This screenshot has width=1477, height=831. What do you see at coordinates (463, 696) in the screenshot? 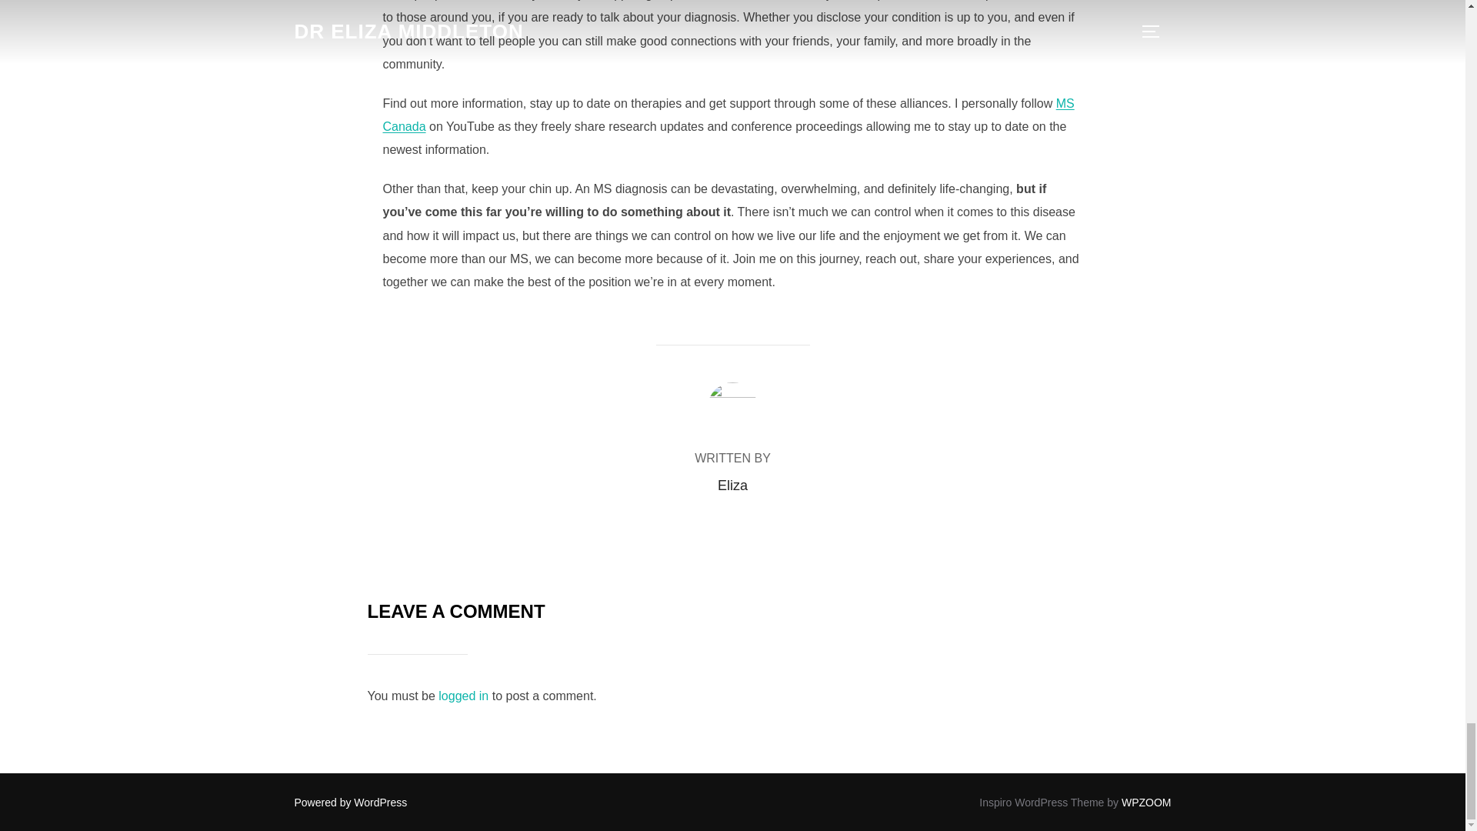
I see `logged in` at bounding box center [463, 696].